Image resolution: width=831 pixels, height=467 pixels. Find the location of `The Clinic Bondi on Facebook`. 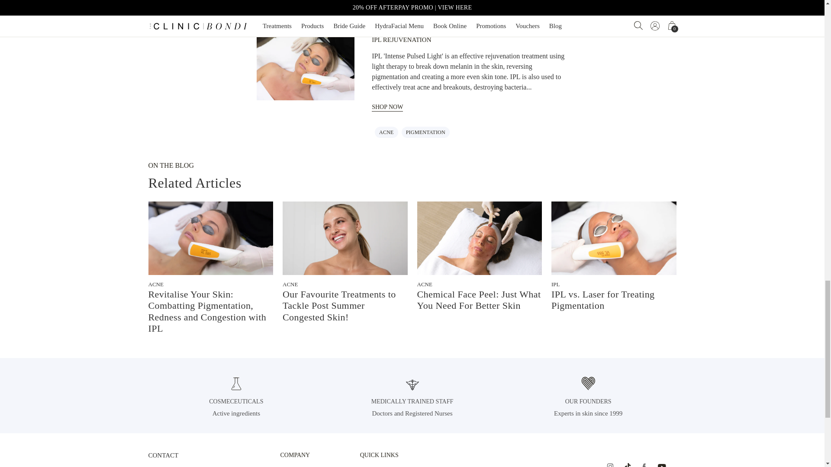

The Clinic Bondi on Facebook is located at coordinates (644, 465).